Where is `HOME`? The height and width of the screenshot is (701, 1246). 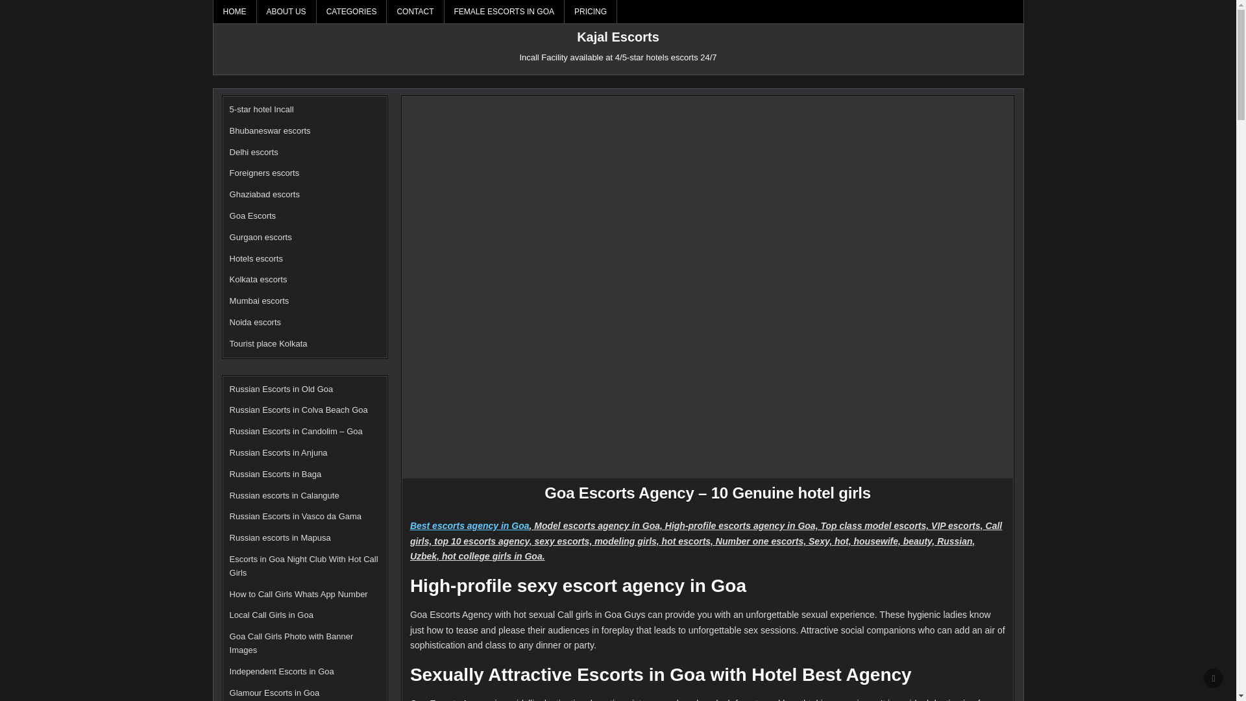
HOME is located at coordinates (235, 12).